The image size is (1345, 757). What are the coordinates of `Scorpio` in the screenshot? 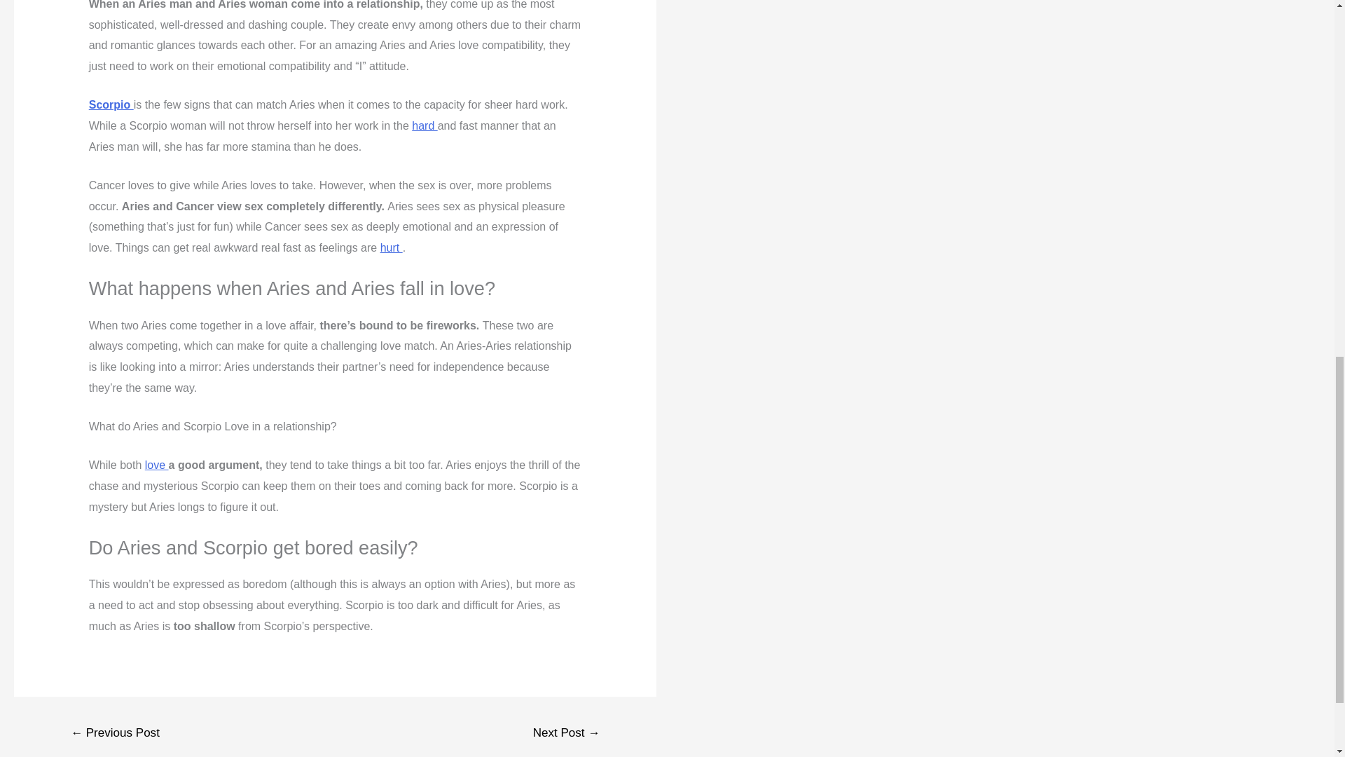 It's located at (111, 104).